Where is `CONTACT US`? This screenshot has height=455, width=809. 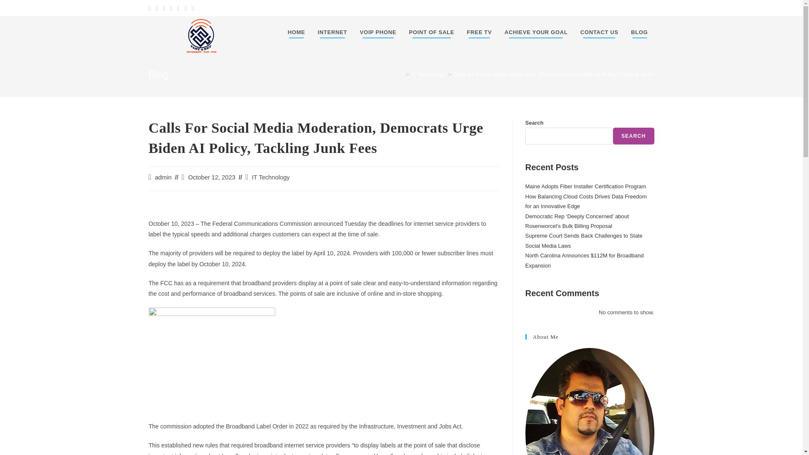
CONTACT US is located at coordinates (599, 32).